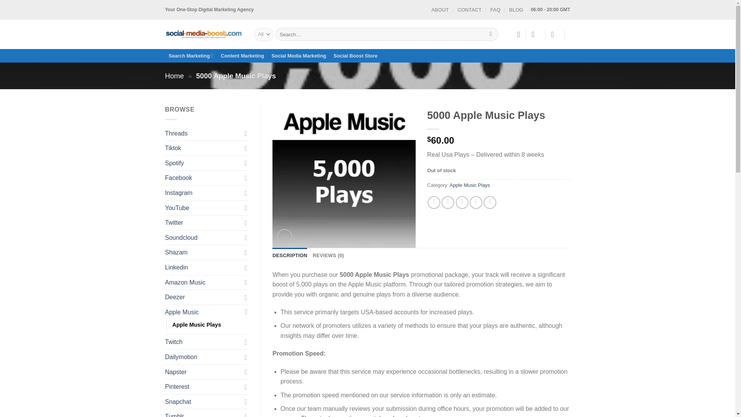  I want to click on Share on LinkedIn, so click(490, 202).